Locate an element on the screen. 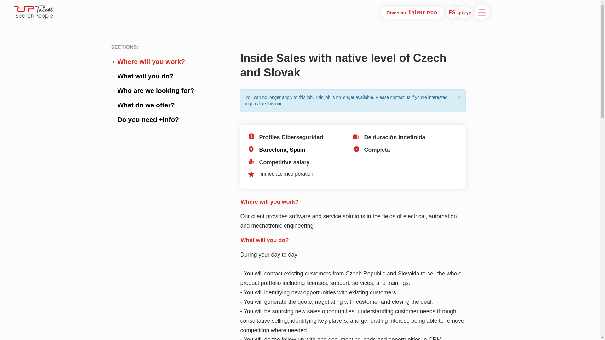 This screenshot has height=340, width=605. Where will you work? is located at coordinates (156, 62).